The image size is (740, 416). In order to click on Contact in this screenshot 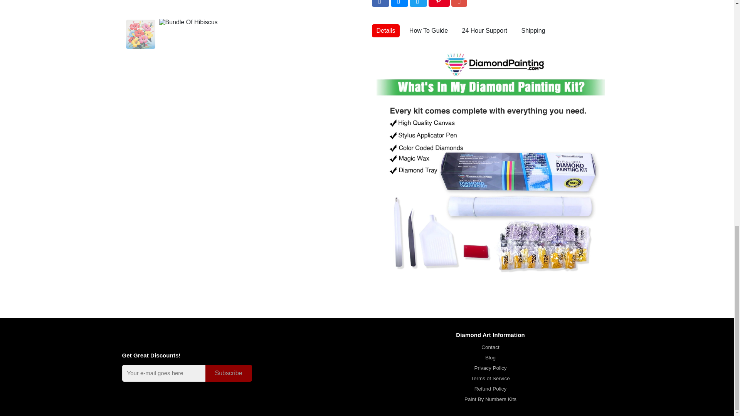, I will do `click(490, 347)`.